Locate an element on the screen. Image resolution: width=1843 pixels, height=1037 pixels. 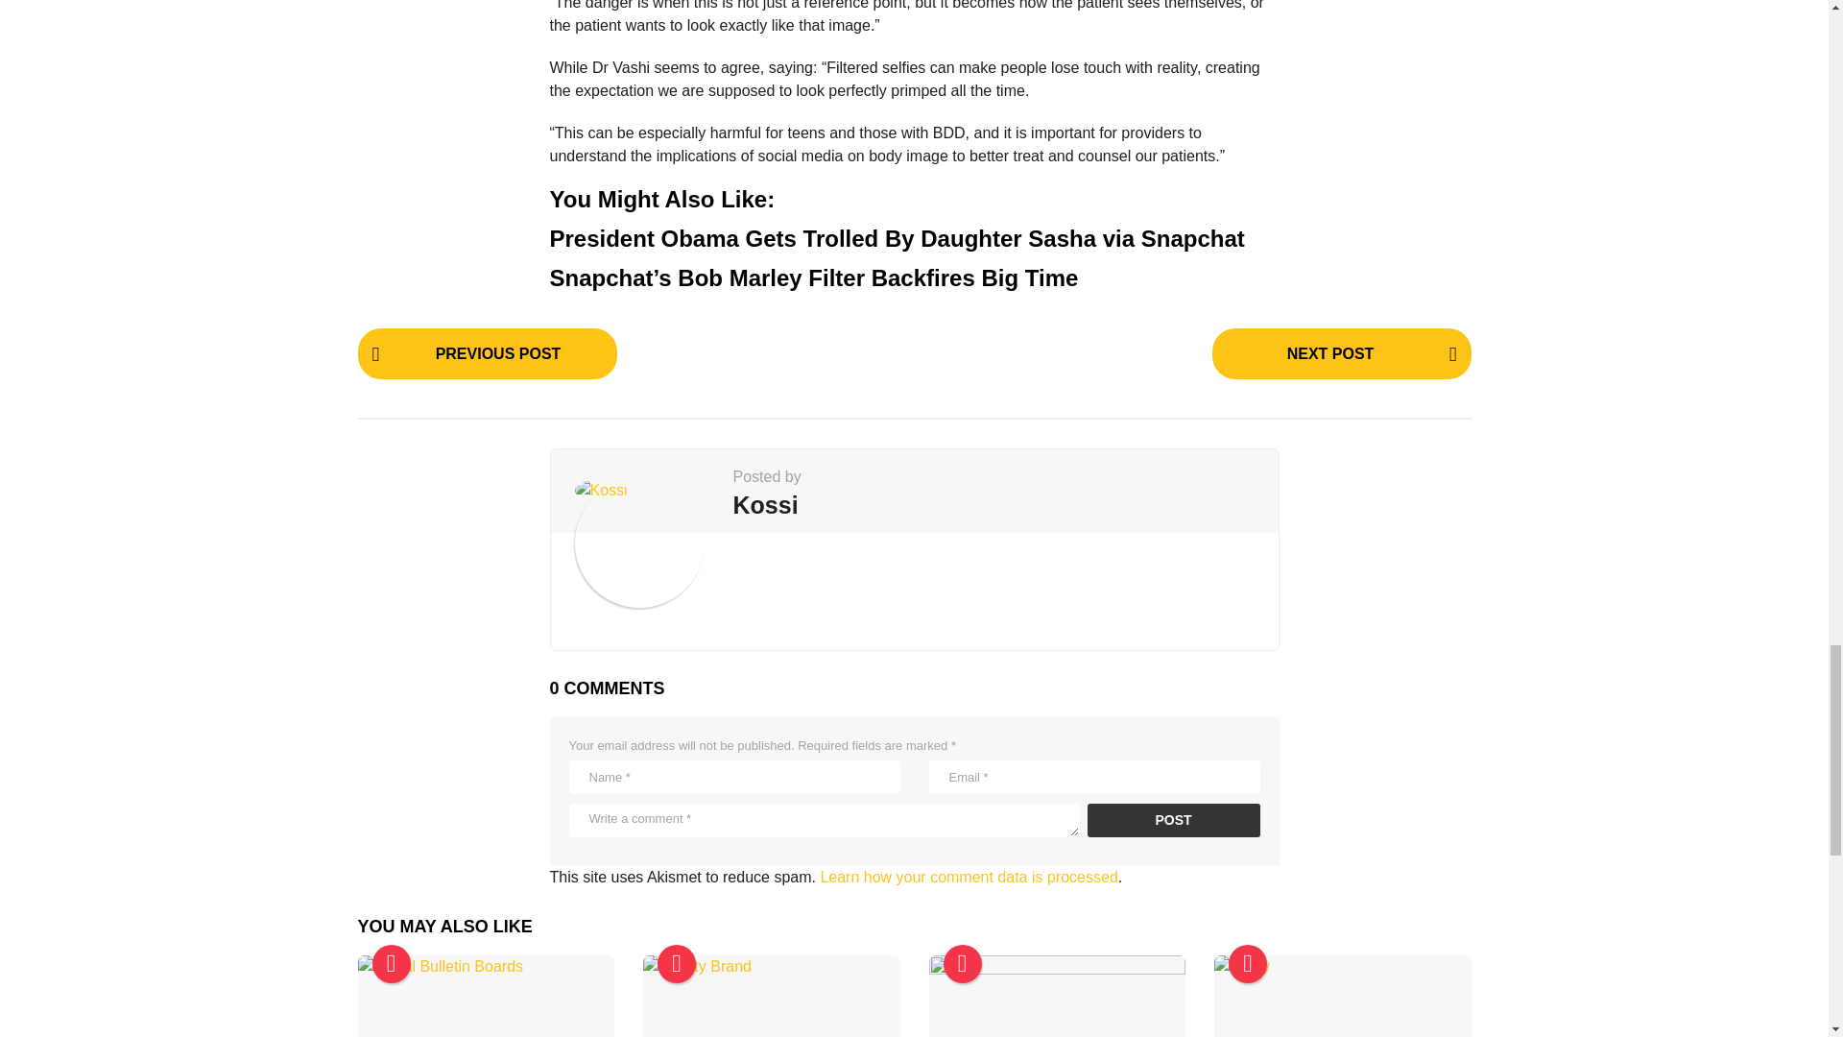
President Obama Gets Trolled By Daughter Sasha via Snapchat is located at coordinates (897, 238).